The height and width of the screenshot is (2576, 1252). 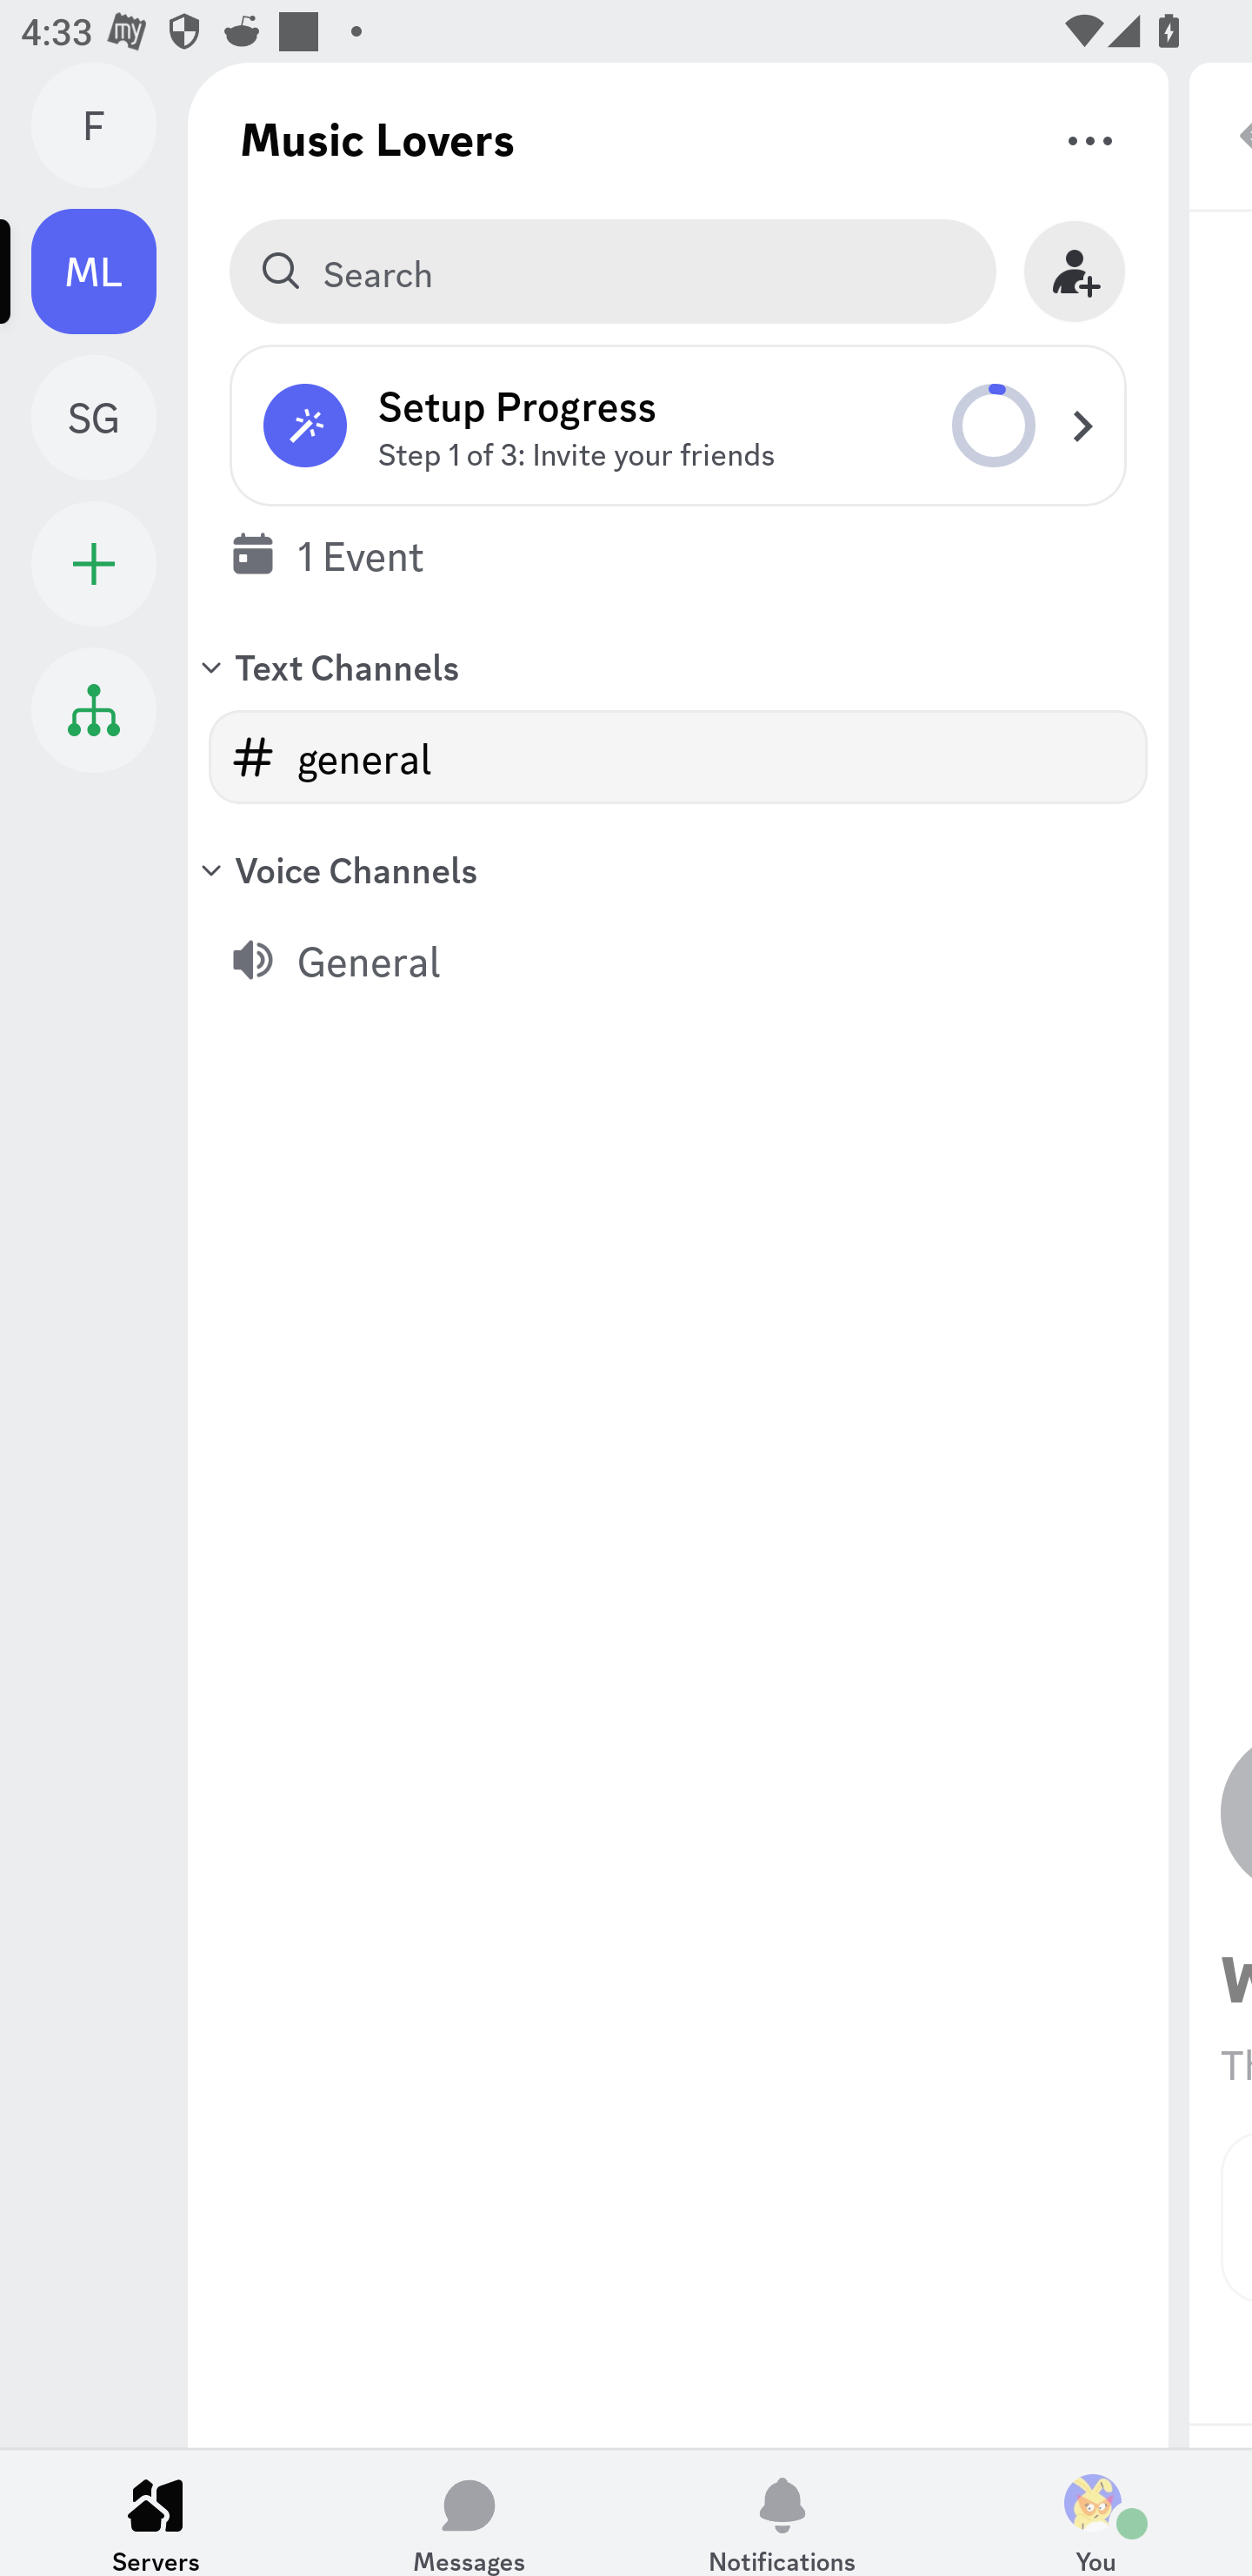 I want to click on Servers, so click(x=156, y=2512).